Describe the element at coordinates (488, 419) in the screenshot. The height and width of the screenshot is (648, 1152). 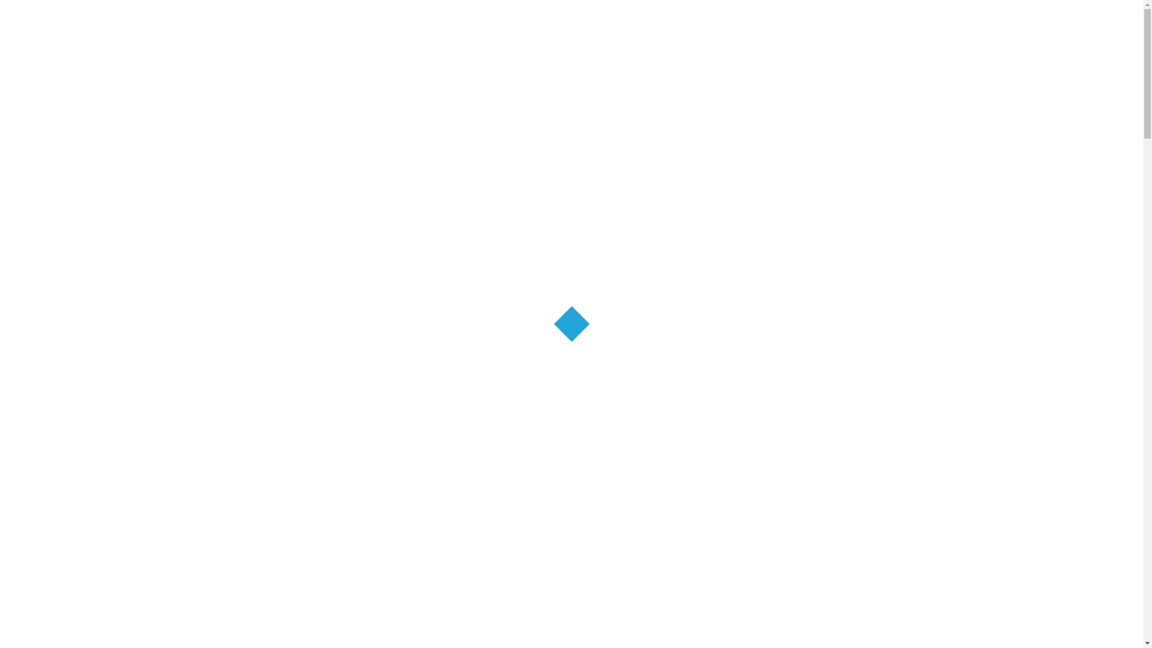
I see `First Home Buyer Incentives` at that location.